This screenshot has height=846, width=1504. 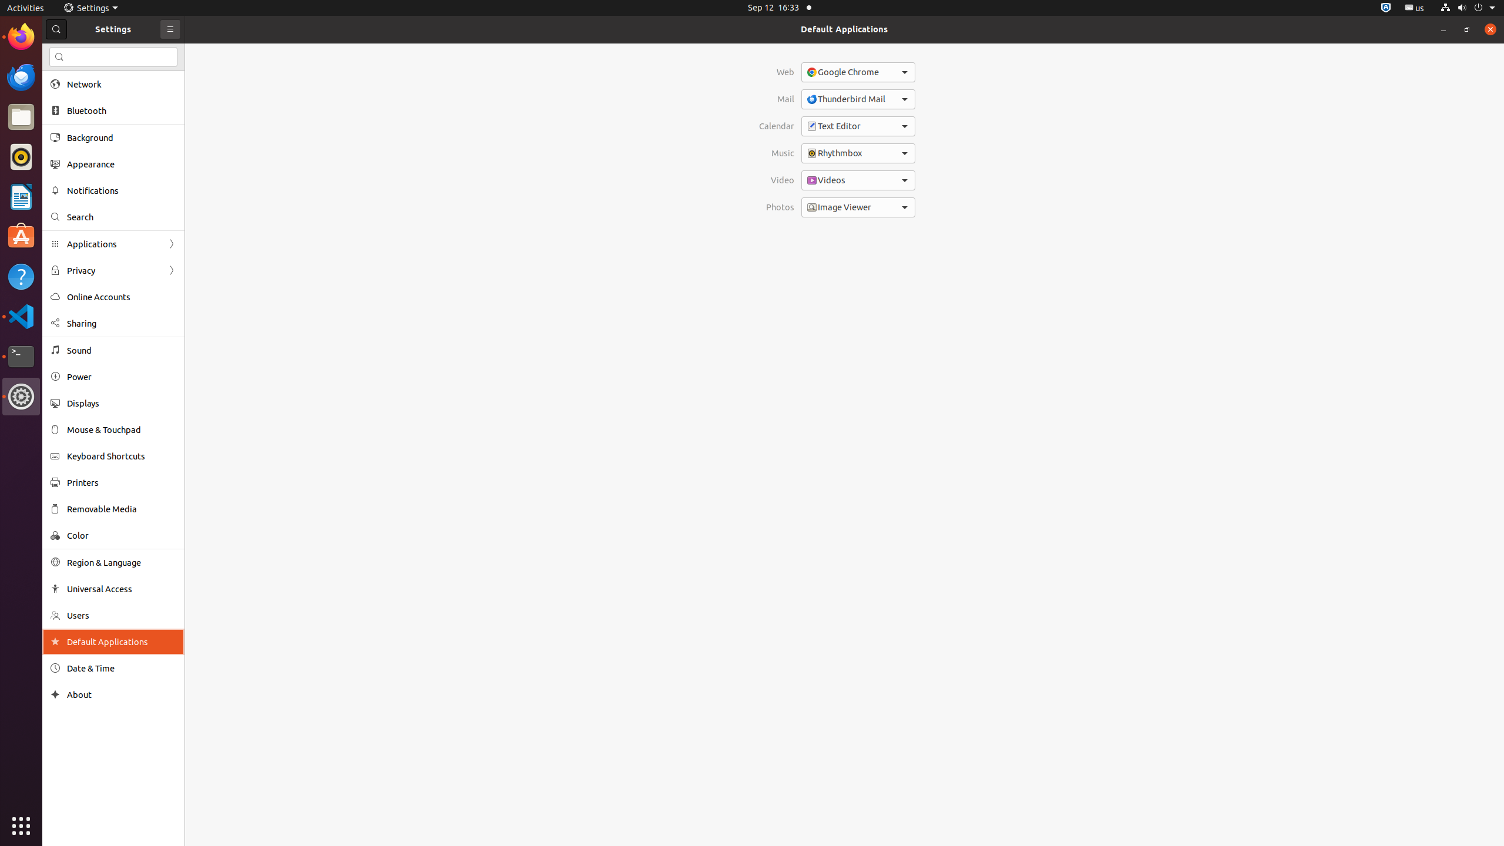 What do you see at coordinates (152, 52) in the screenshot?
I see `li.txt` at bounding box center [152, 52].